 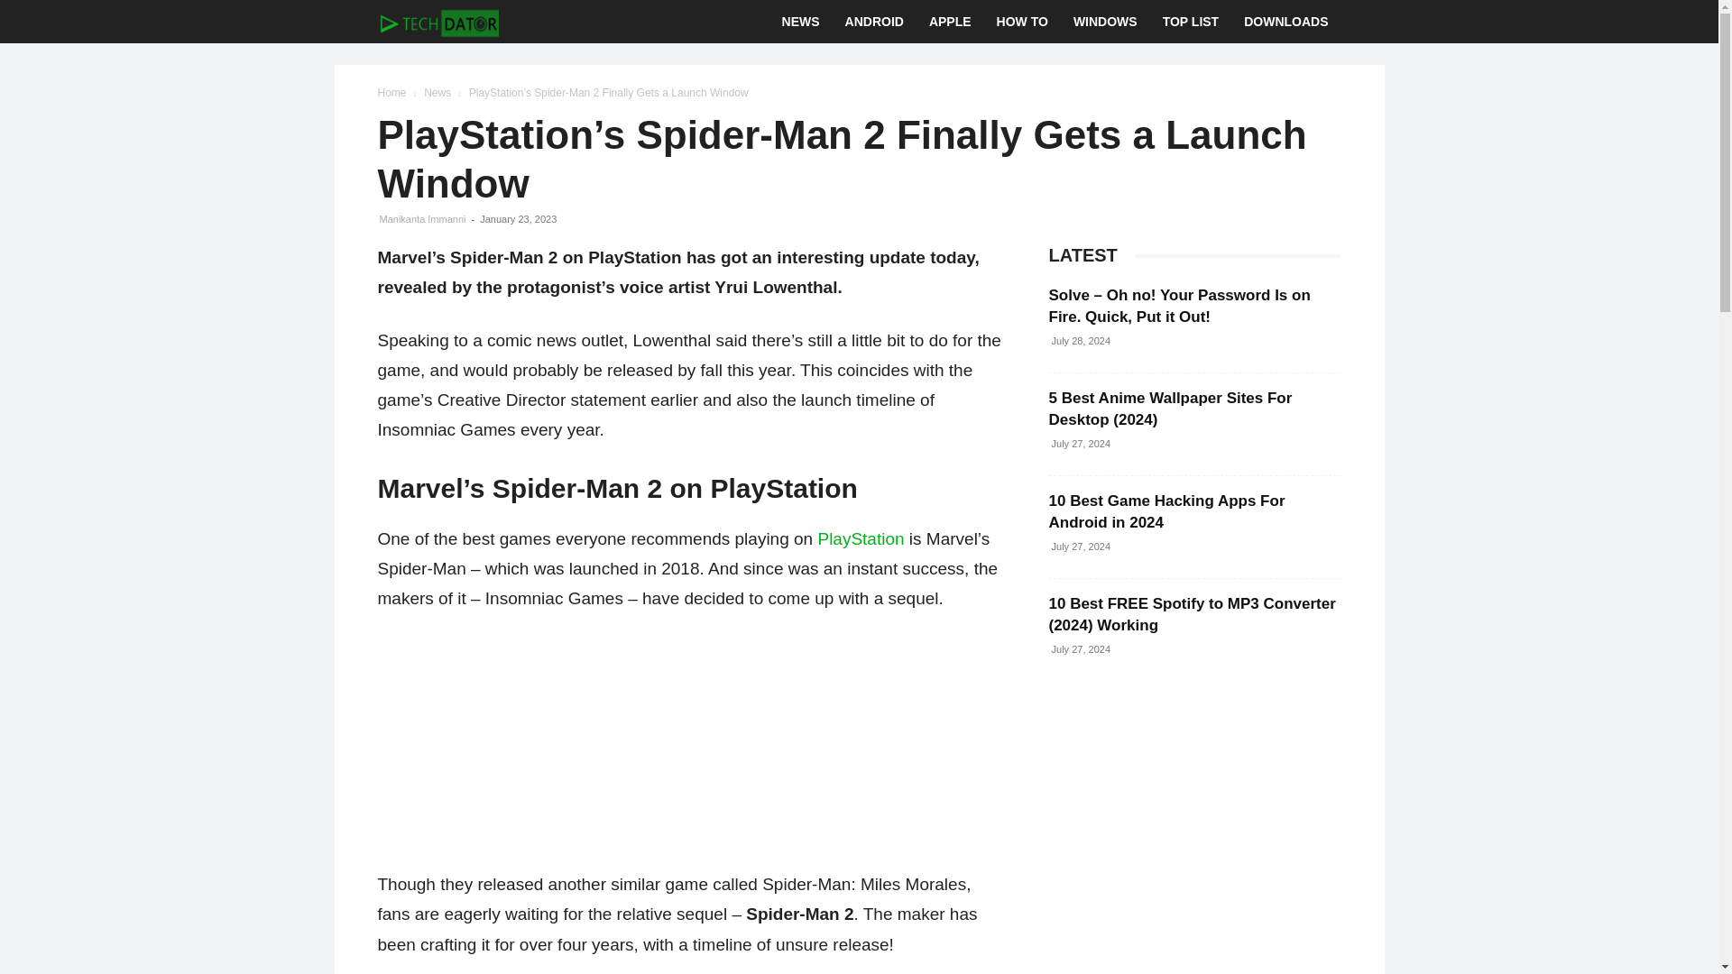 What do you see at coordinates (392, 93) in the screenshot?
I see `Home` at bounding box center [392, 93].